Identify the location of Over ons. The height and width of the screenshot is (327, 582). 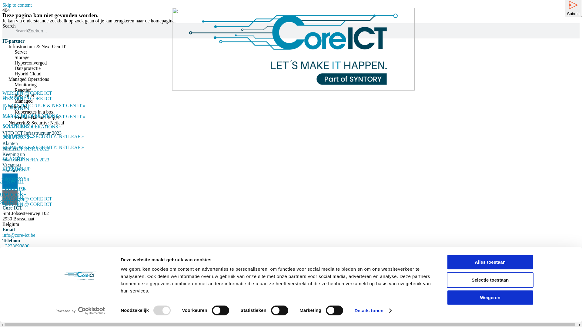
(11, 160).